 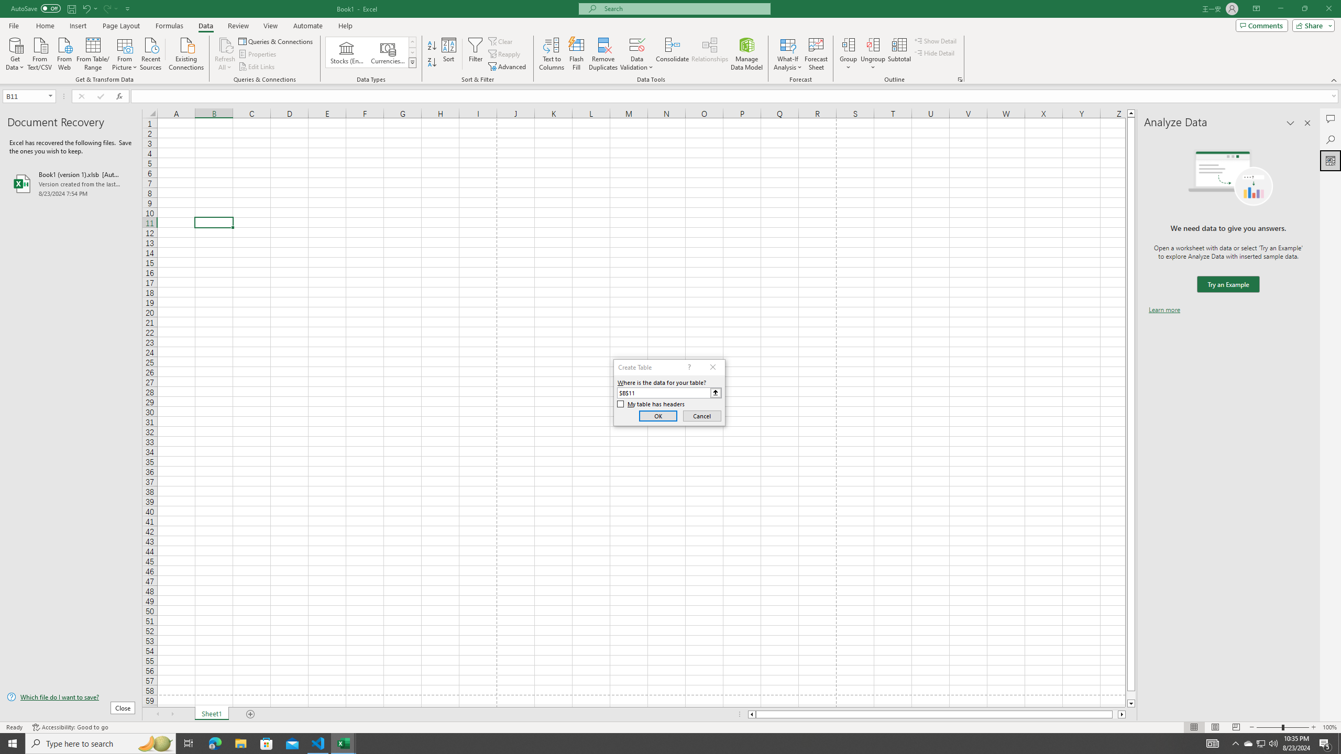 What do you see at coordinates (1313, 727) in the screenshot?
I see `Zoom In` at bounding box center [1313, 727].